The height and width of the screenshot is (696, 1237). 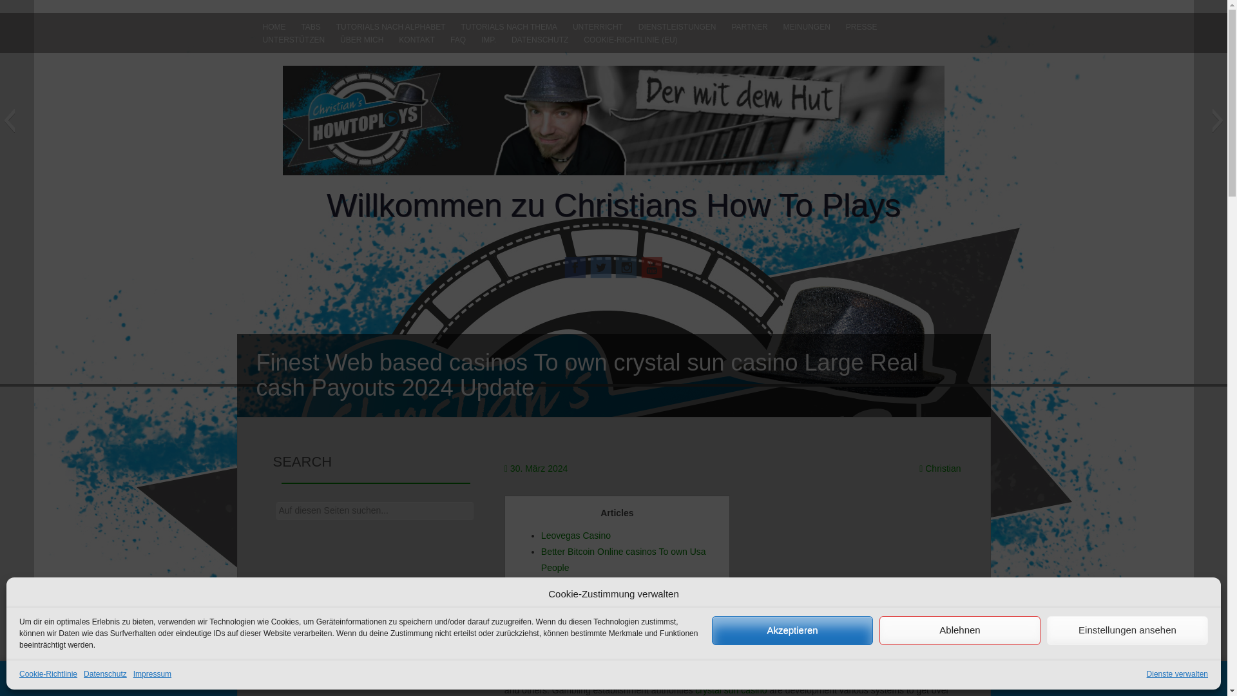 I want to click on TUTORIALS NACH ALPHABET, so click(x=391, y=27).